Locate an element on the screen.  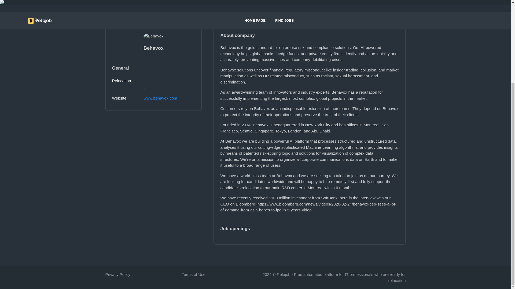
www.behavox.com is located at coordinates (160, 98).